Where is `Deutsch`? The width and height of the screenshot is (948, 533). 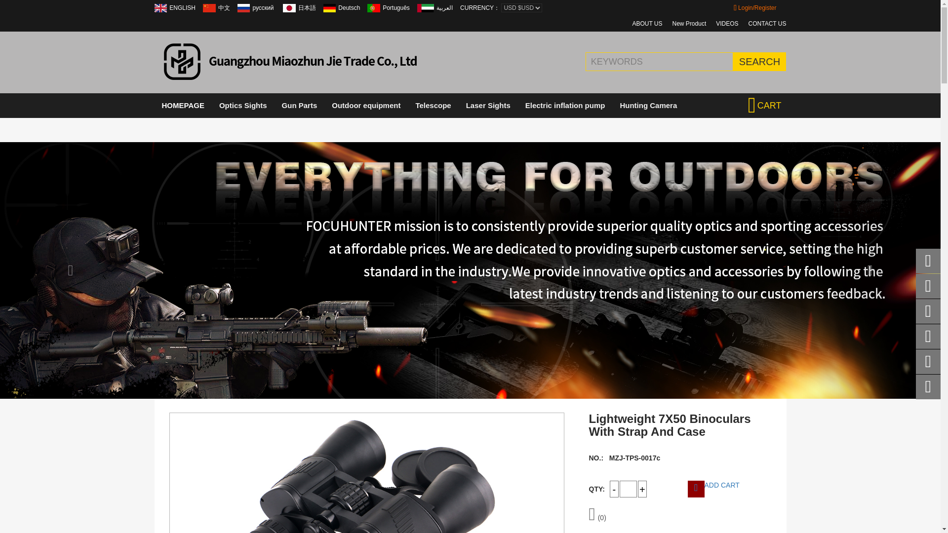
Deutsch is located at coordinates (330, 8).